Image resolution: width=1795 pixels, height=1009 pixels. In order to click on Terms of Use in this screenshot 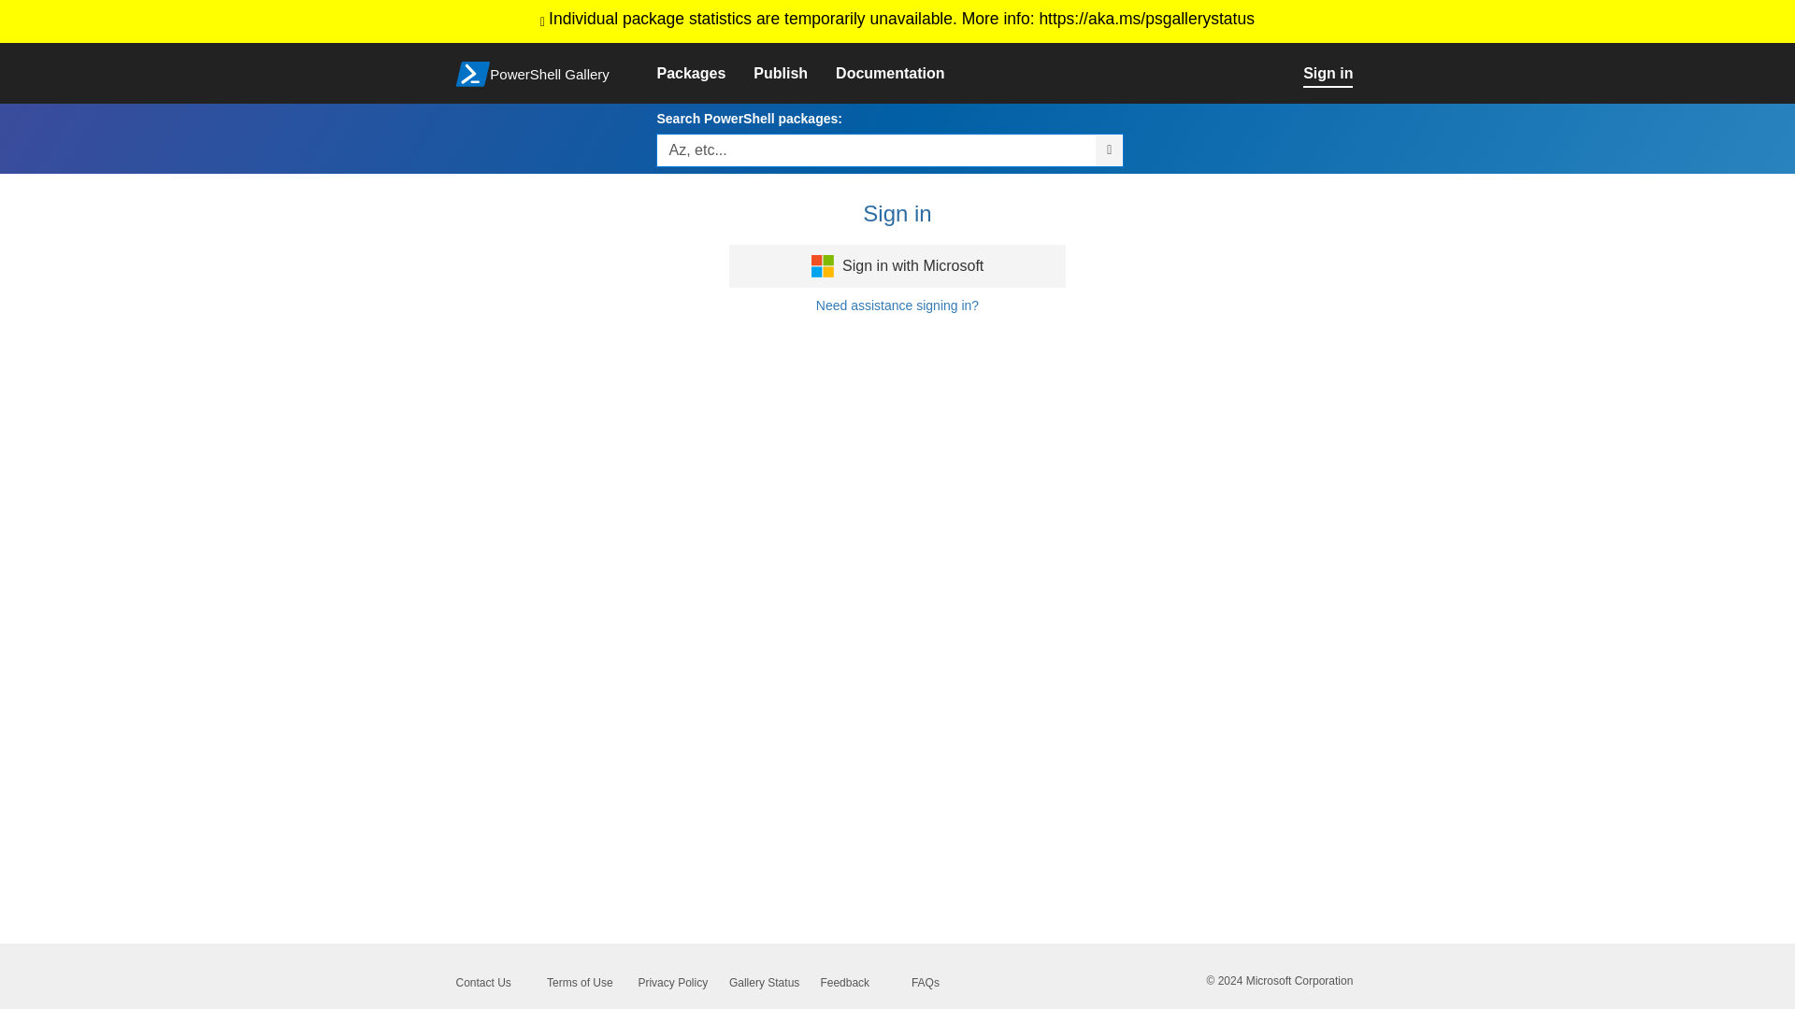, I will do `click(580, 983)`.